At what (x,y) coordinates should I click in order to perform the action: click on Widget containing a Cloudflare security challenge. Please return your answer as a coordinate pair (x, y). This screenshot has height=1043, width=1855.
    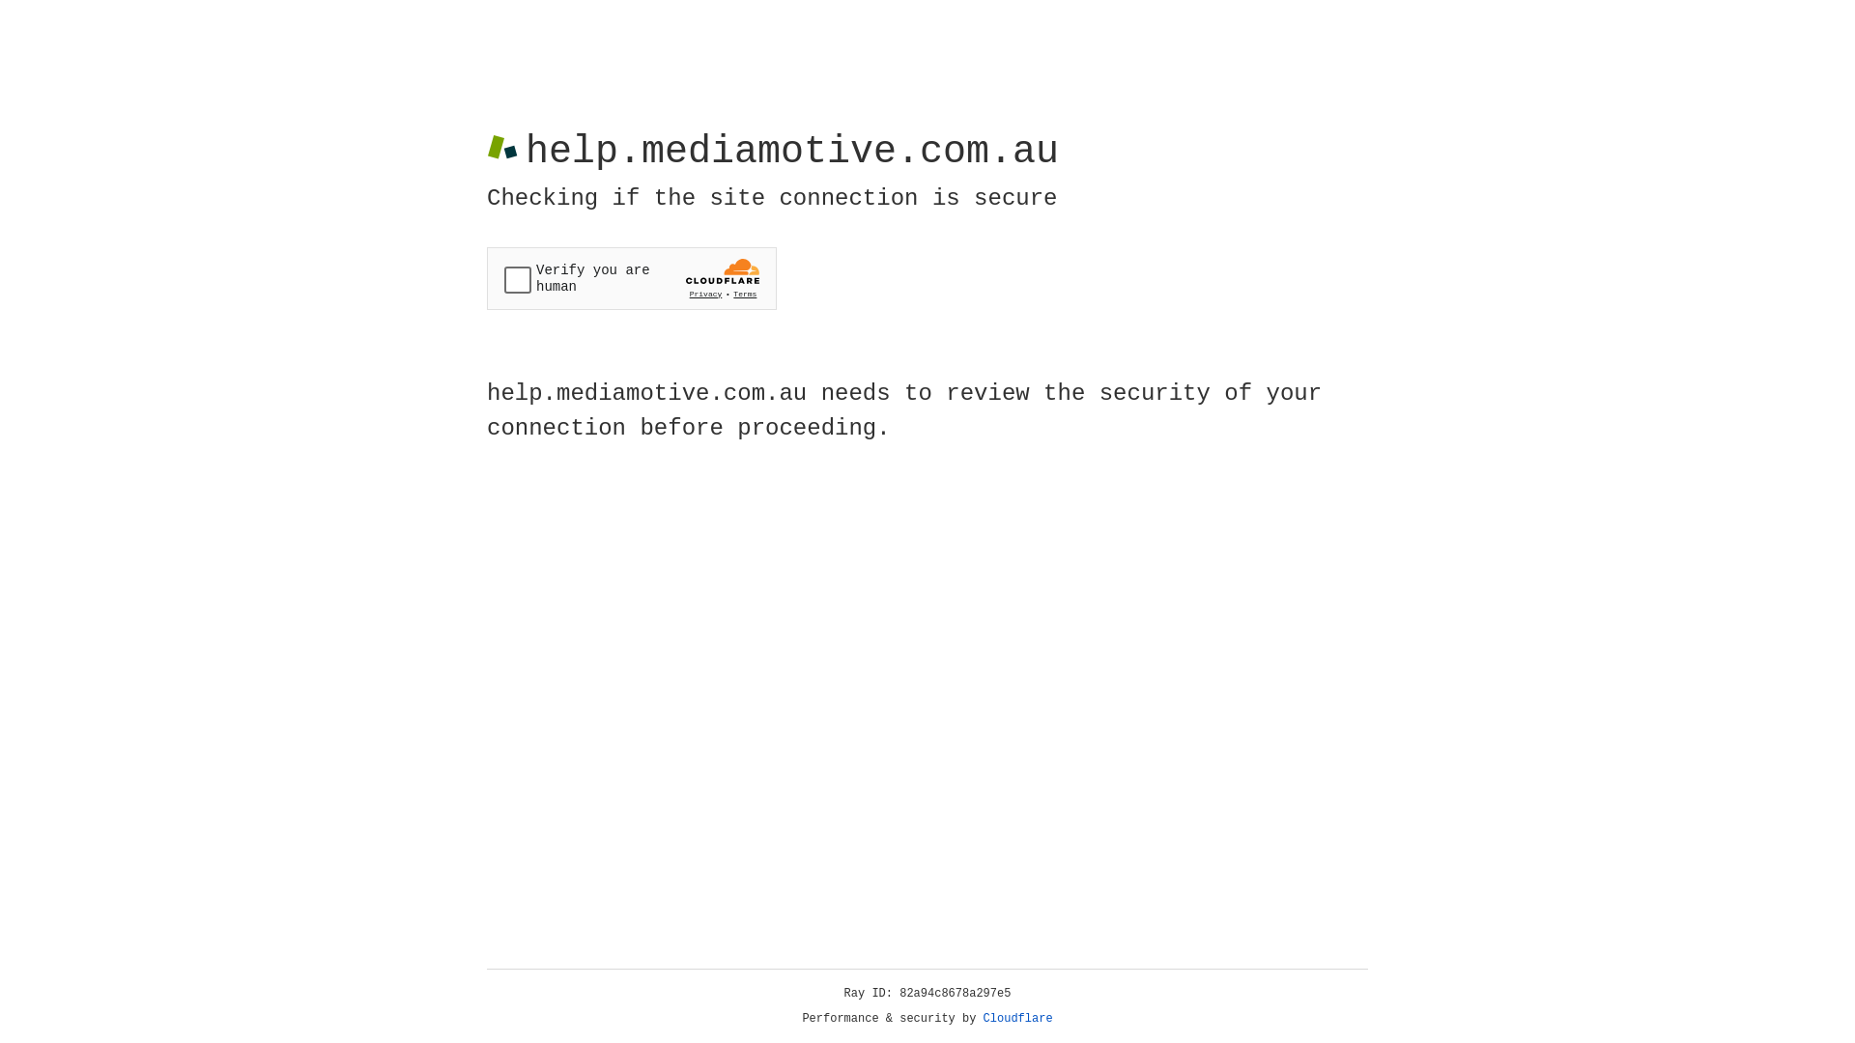
    Looking at the image, I should click on (632, 278).